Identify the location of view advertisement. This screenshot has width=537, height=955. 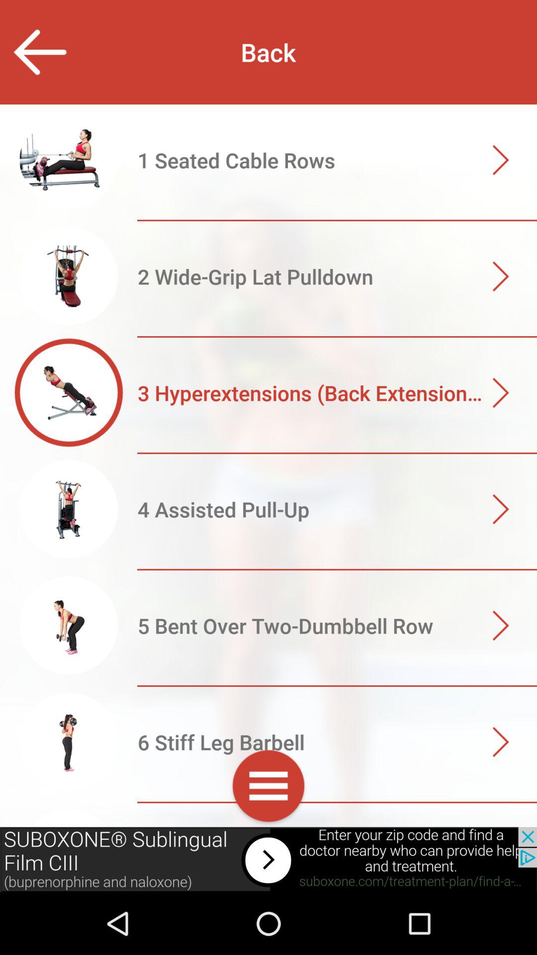
(268, 859).